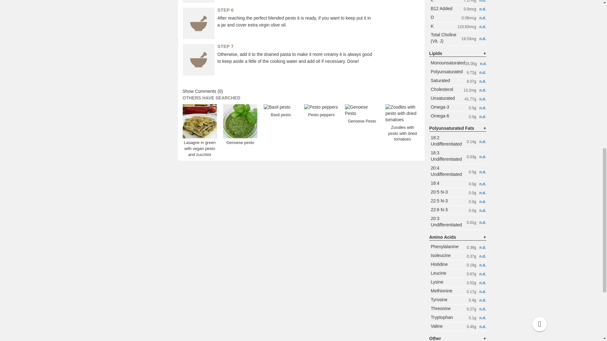  I want to click on Genoese pesto, so click(240, 132).